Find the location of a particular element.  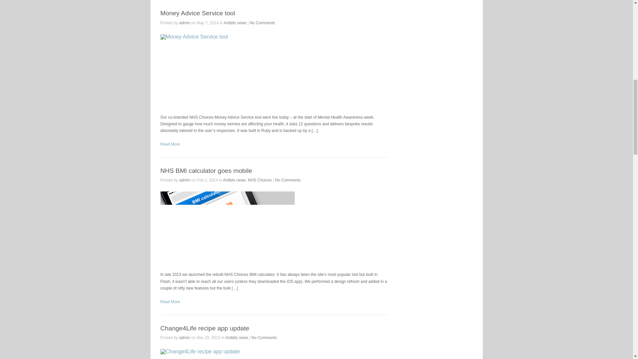

Posts by admin is located at coordinates (185, 180).